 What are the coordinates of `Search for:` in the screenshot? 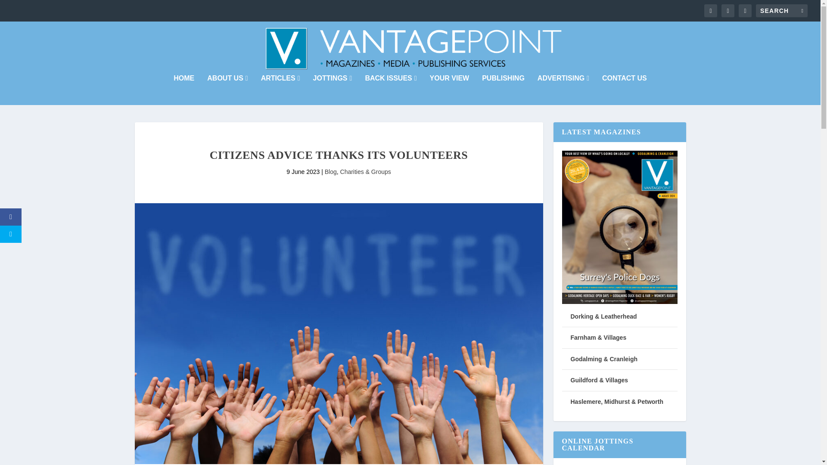 It's located at (781, 10).